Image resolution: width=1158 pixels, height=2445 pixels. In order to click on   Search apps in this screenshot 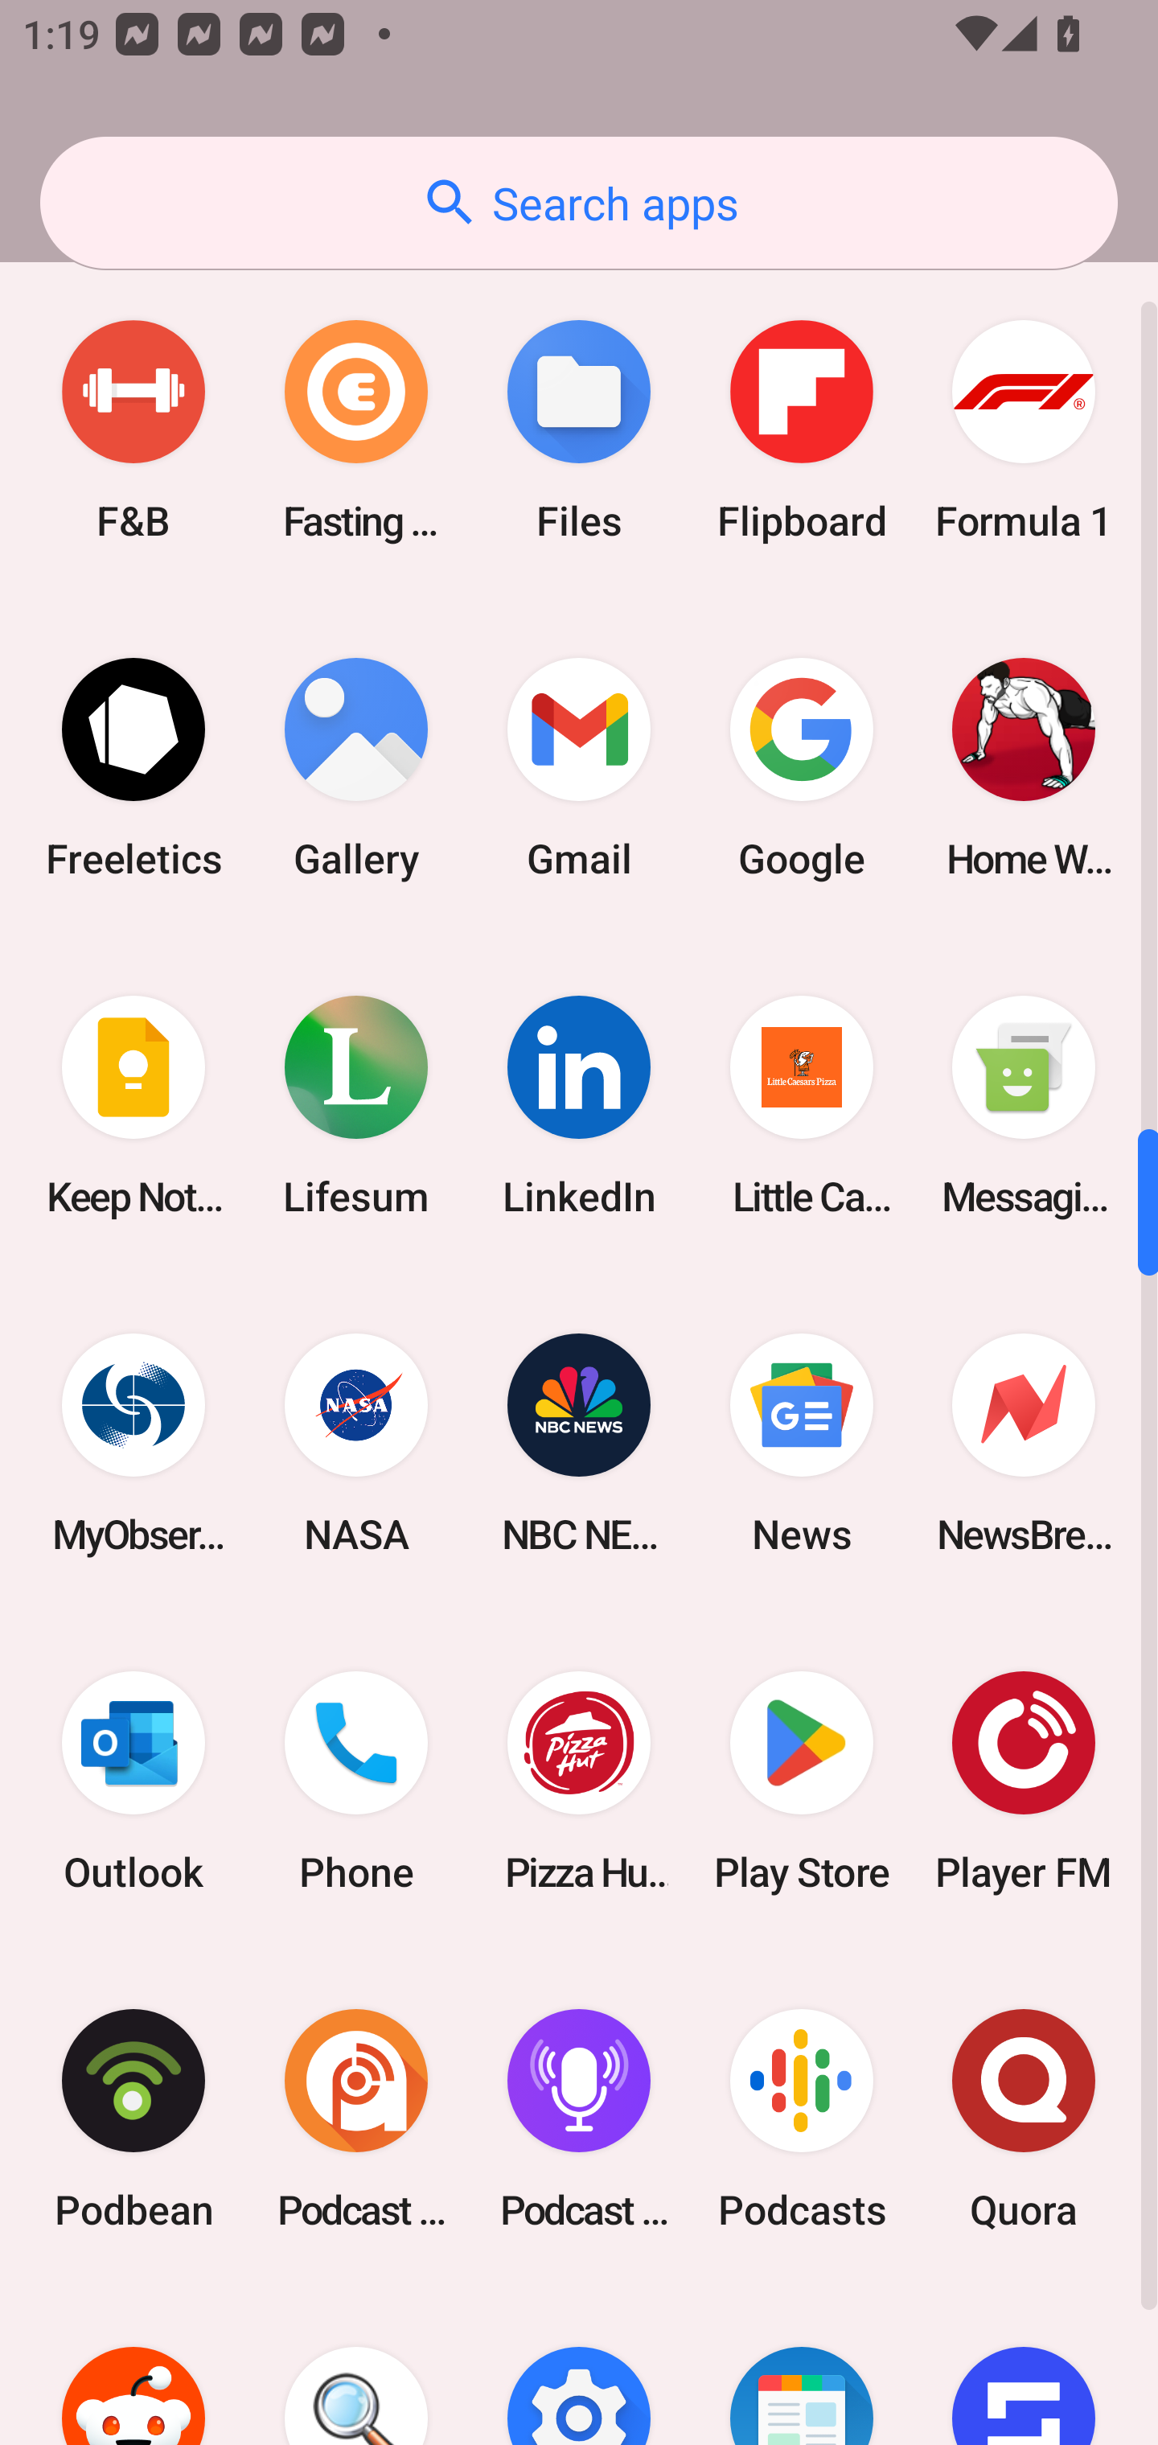, I will do `click(579, 203)`.